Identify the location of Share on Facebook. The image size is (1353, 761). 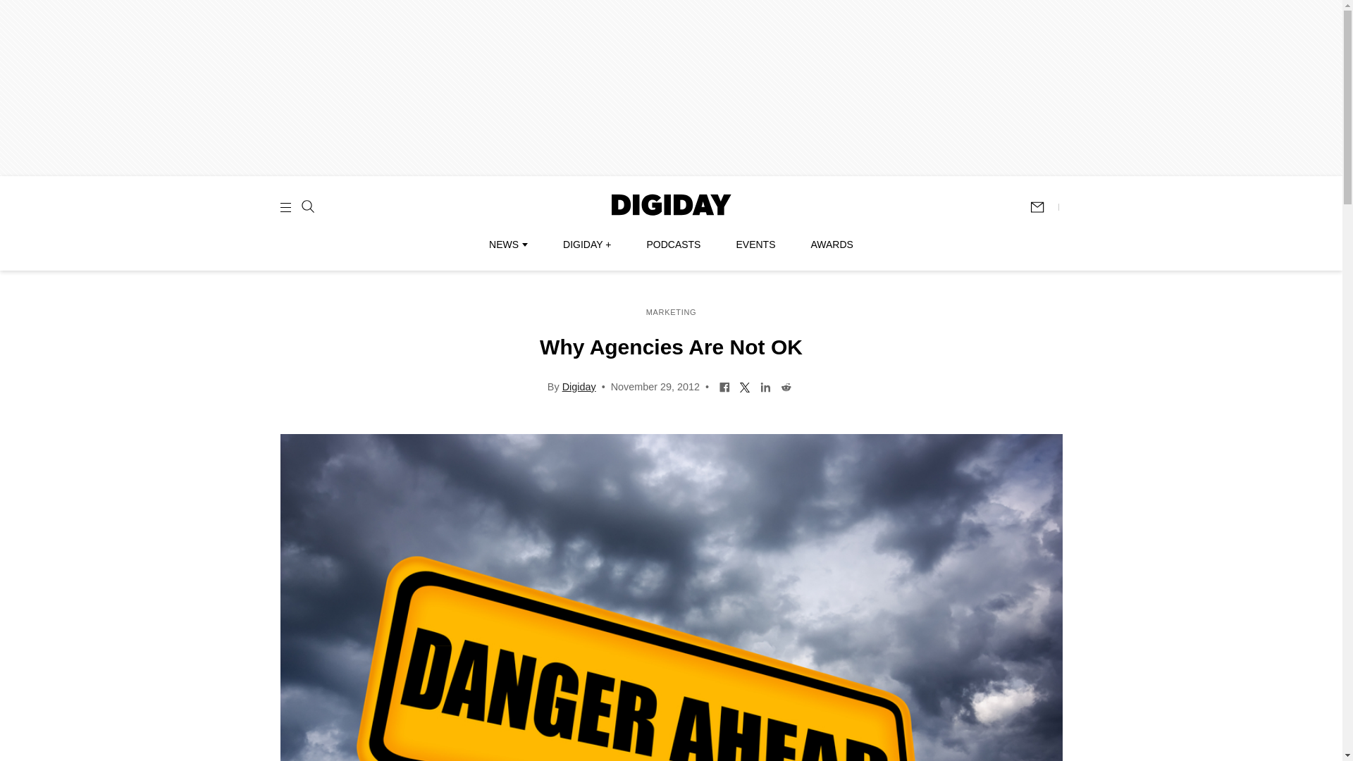
(724, 386).